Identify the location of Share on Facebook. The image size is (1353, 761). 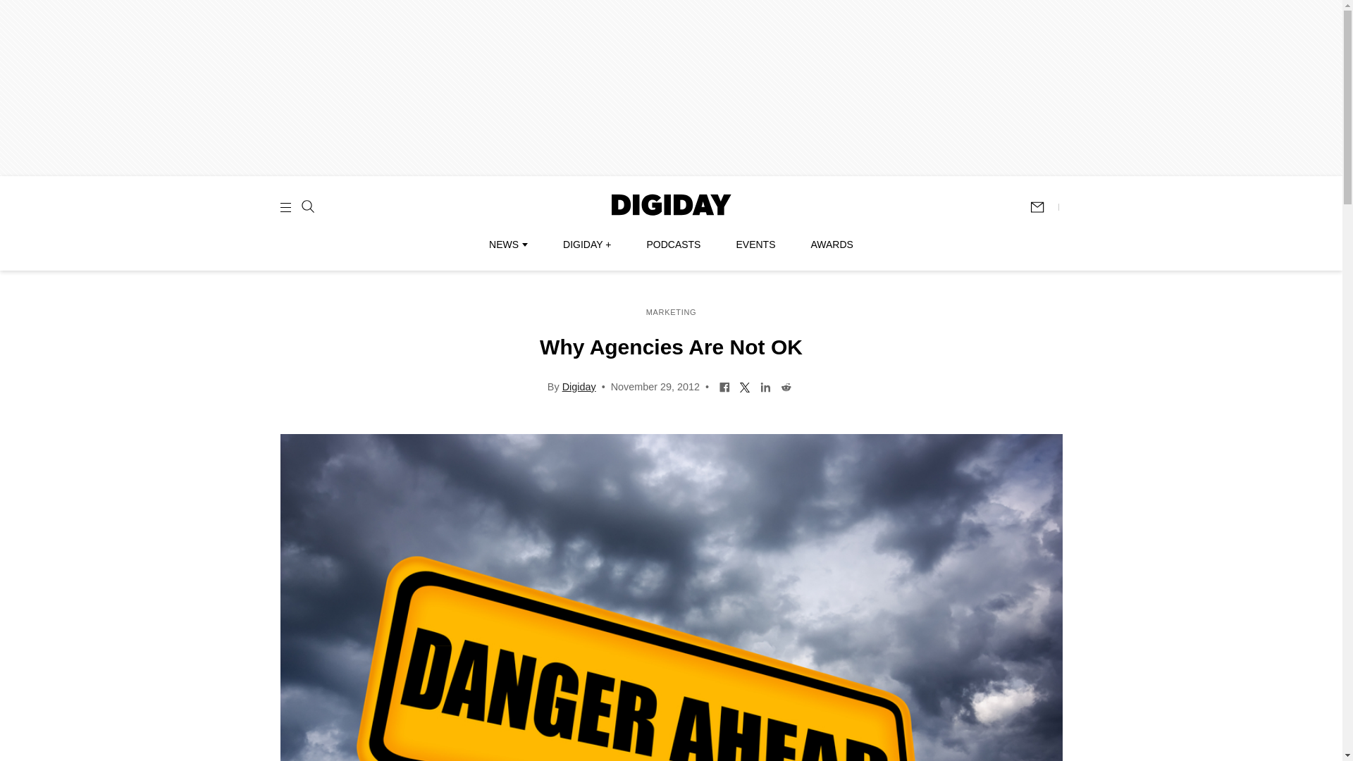
(724, 386).